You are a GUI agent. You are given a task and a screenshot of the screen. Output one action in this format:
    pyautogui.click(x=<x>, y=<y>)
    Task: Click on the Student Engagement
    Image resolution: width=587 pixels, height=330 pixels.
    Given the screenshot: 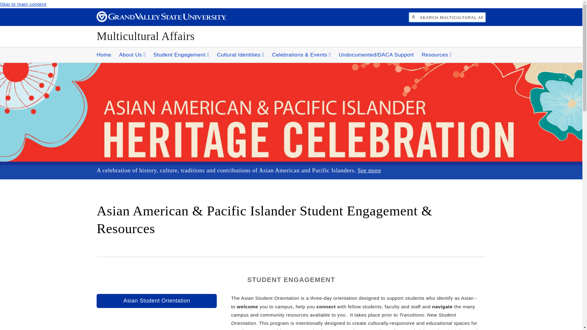 What is the action you would take?
    pyautogui.click(x=181, y=55)
    